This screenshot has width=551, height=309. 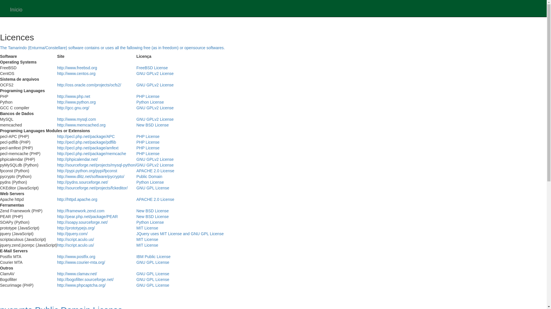 I want to click on http://www.freebsd.org, so click(x=77, y=68).